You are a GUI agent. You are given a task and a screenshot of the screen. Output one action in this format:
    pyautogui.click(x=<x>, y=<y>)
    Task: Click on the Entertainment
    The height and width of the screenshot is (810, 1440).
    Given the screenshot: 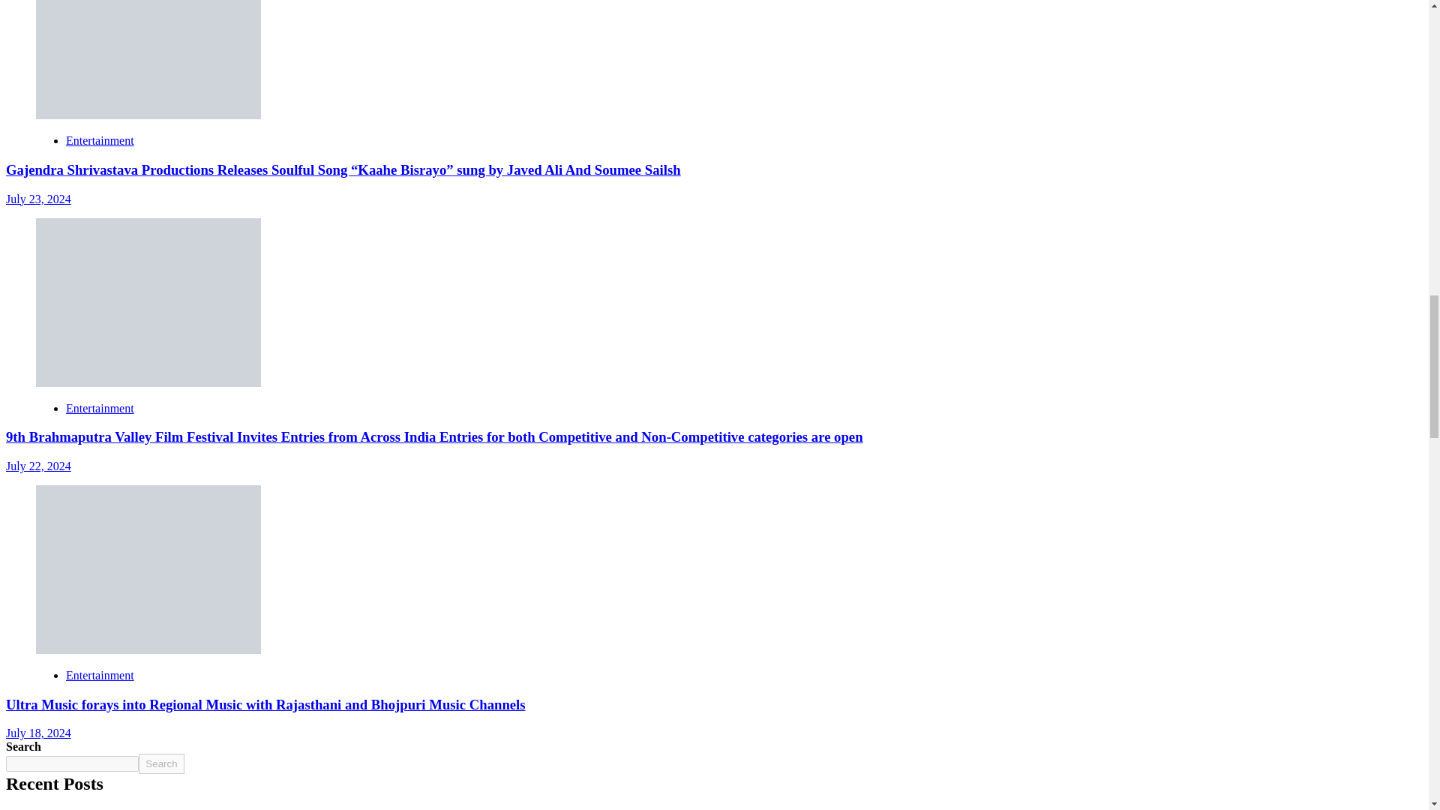 What is the action you would take?
    pyautogui.click(x=100, y=408)
    